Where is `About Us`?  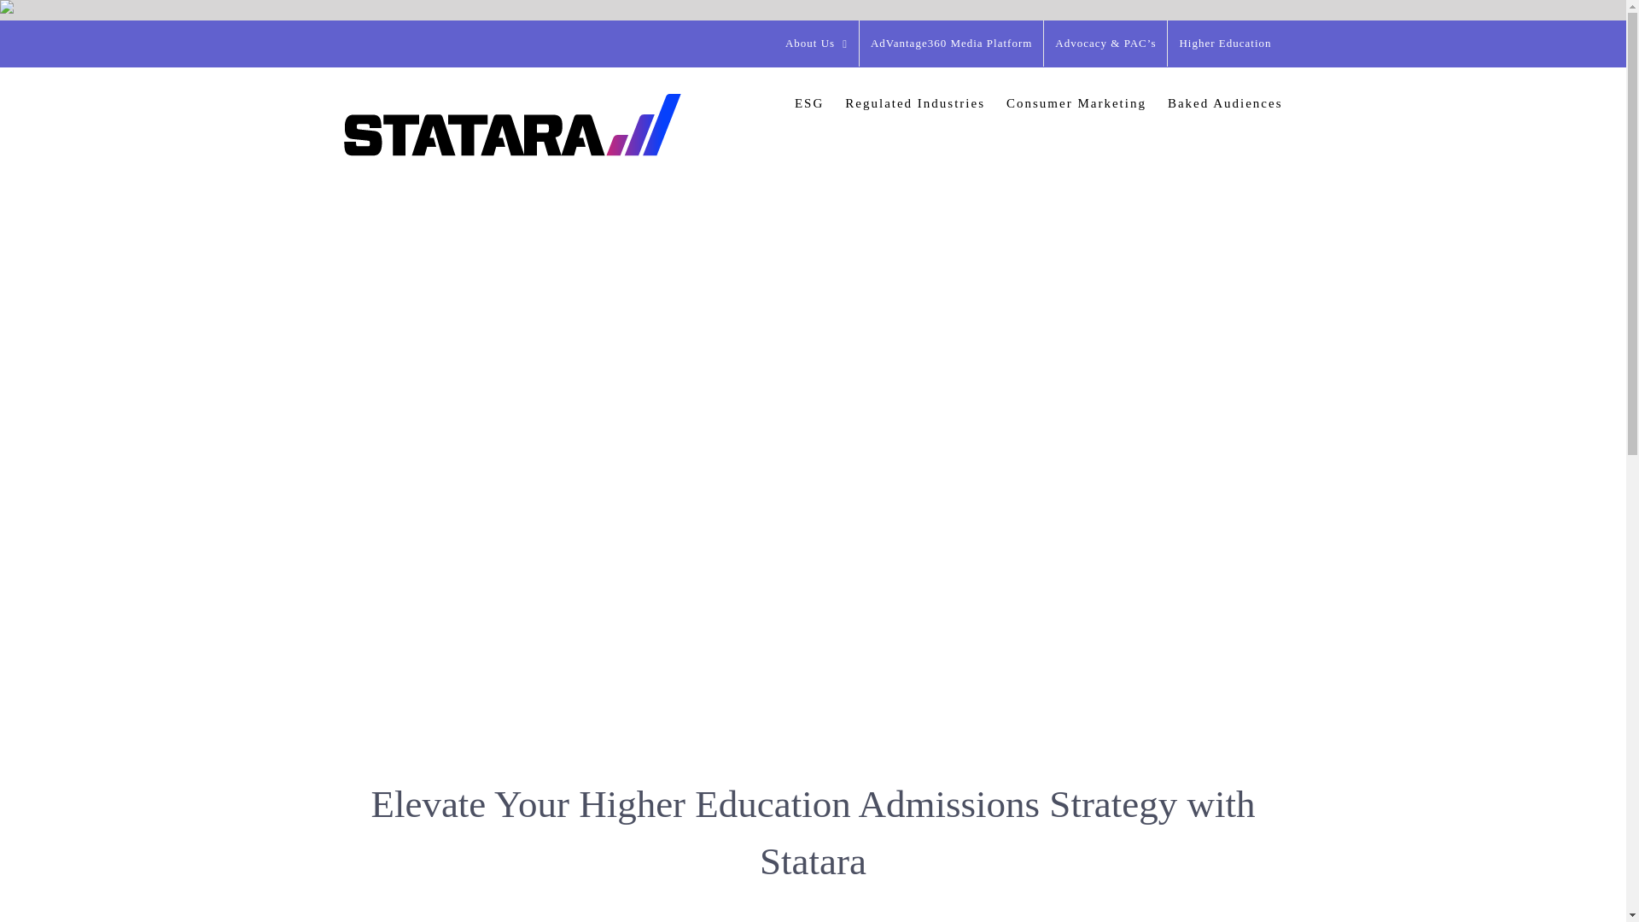 About Us is located at coordinates (816, 43).